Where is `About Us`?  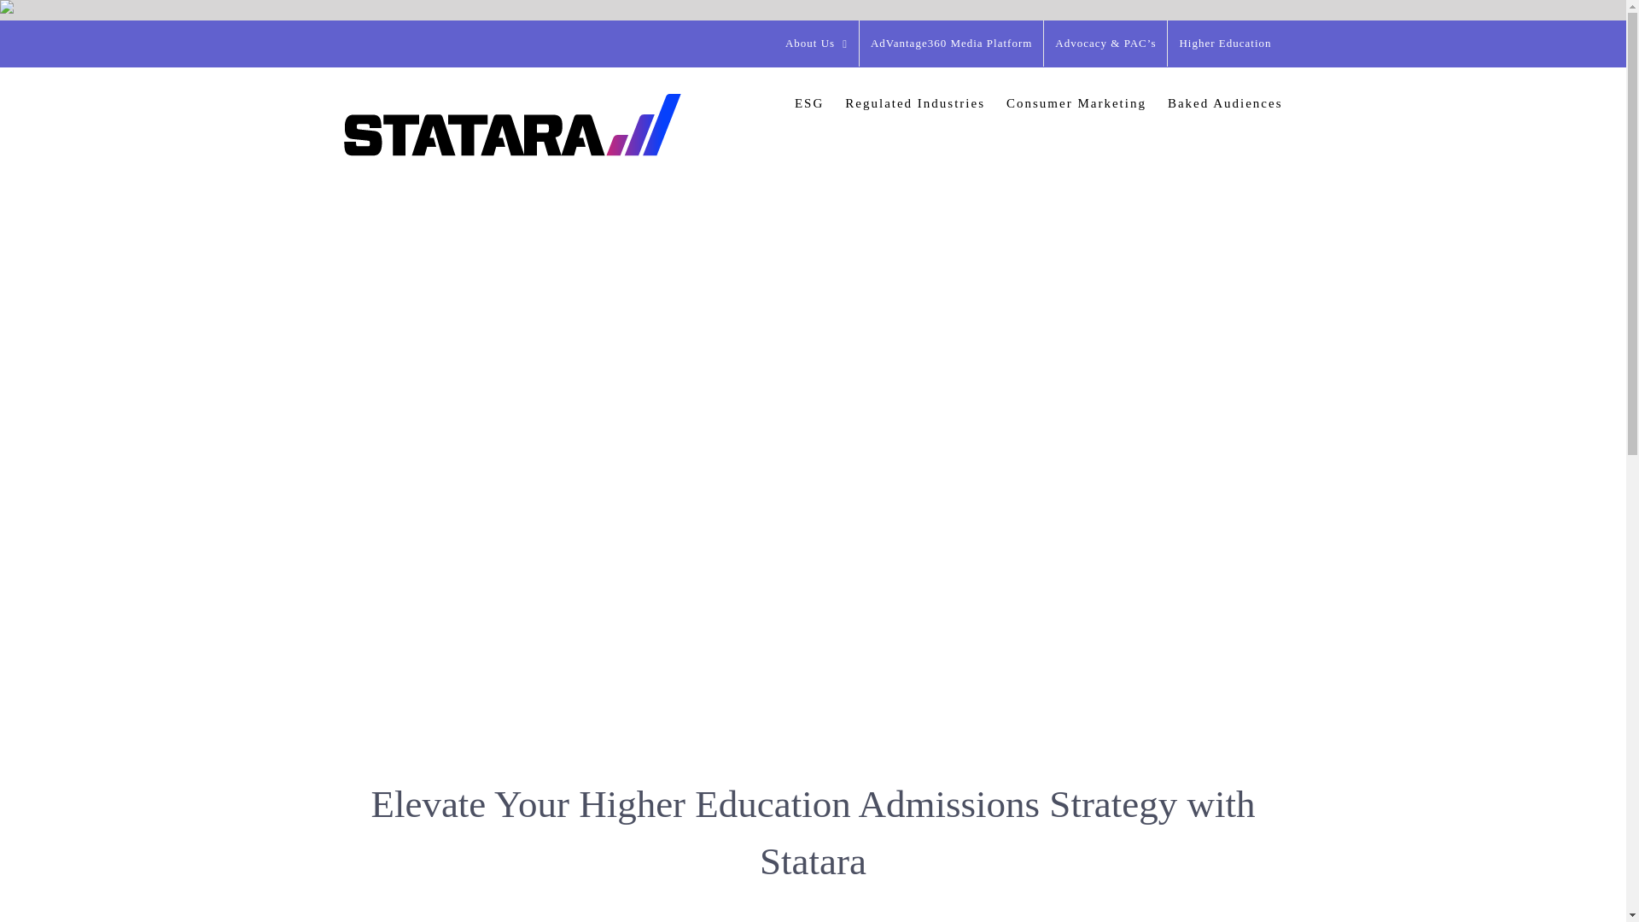 About Us is located at coordinates (816, 43).